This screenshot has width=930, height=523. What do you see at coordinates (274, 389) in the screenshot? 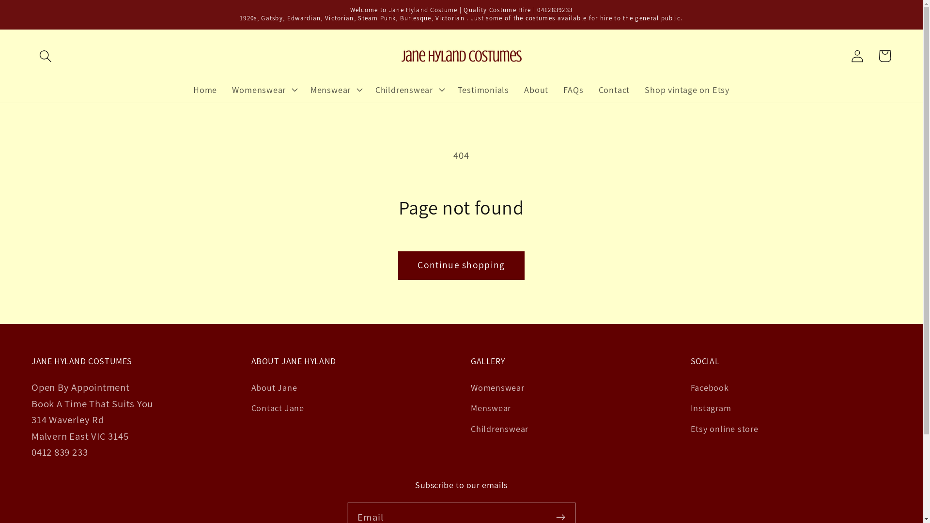
I see `About Jane` at bounding box center [274, 389].